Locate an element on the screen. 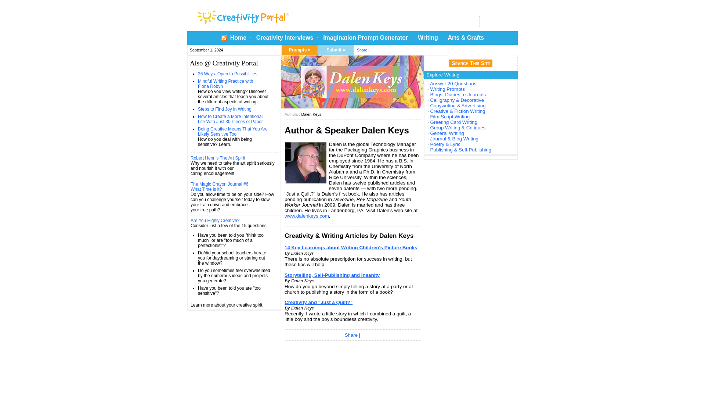 The height and width of the screenshot is (397, 705). Robert Henri's The Art Spirit is located at coordinates (218, 158).